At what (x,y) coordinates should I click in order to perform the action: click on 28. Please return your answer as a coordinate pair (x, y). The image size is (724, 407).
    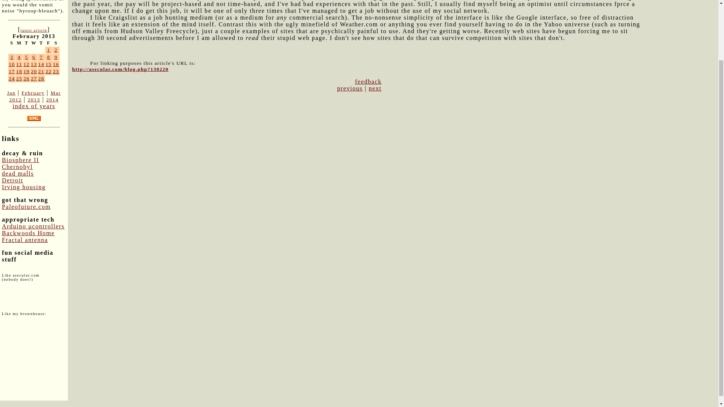
    Looking at the image, I should click on (41, 78).